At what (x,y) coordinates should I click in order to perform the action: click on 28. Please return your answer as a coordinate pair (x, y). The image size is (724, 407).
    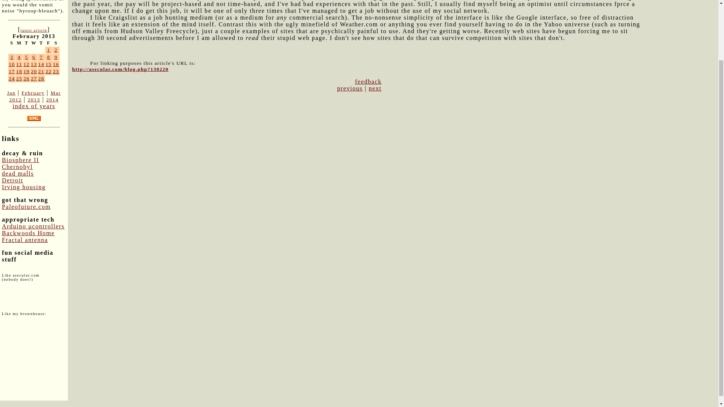
    Looking at the image, I should click on (41, 78).